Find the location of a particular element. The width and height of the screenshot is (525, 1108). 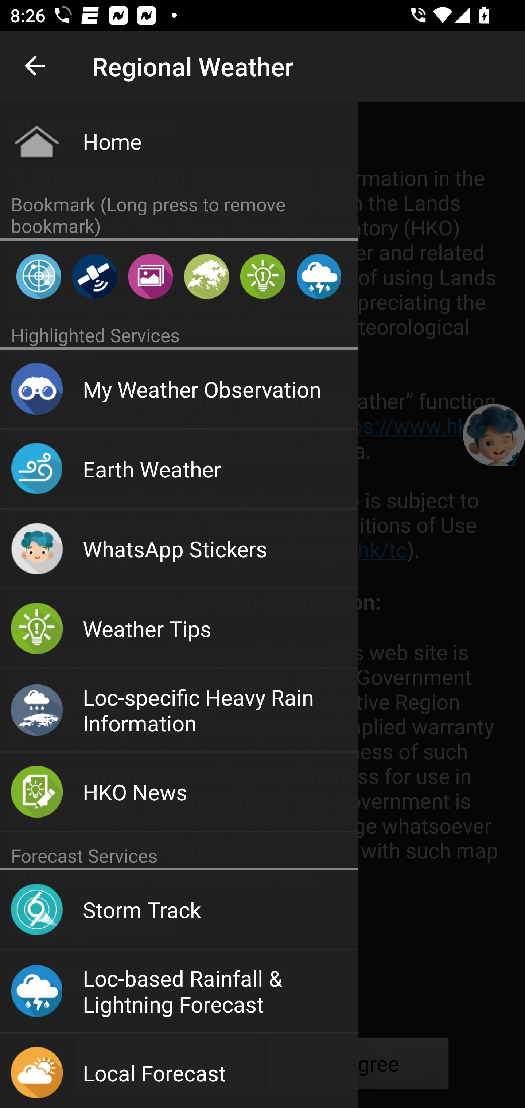

Radar Images is located at coordinates (39, 276).